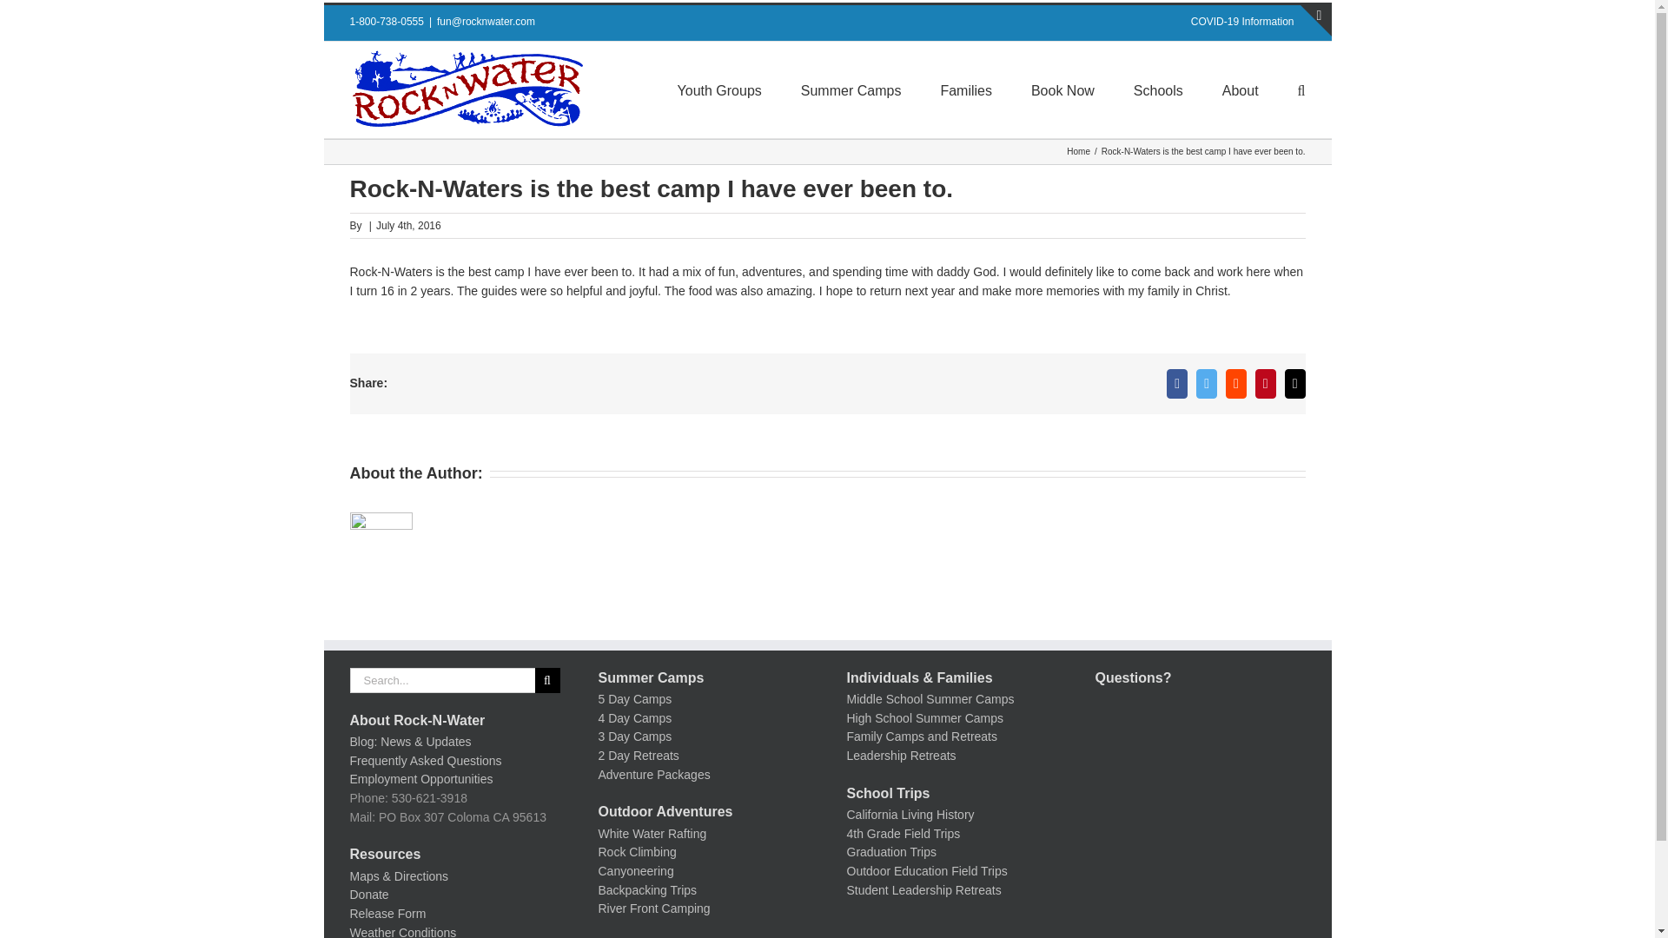 Image resolution: width=1668 pixels, height=938 pixels. What do you see at coordinates (851, 89) in the screenshot?
I see `Summer Camps` at bounding box center [851, 89].